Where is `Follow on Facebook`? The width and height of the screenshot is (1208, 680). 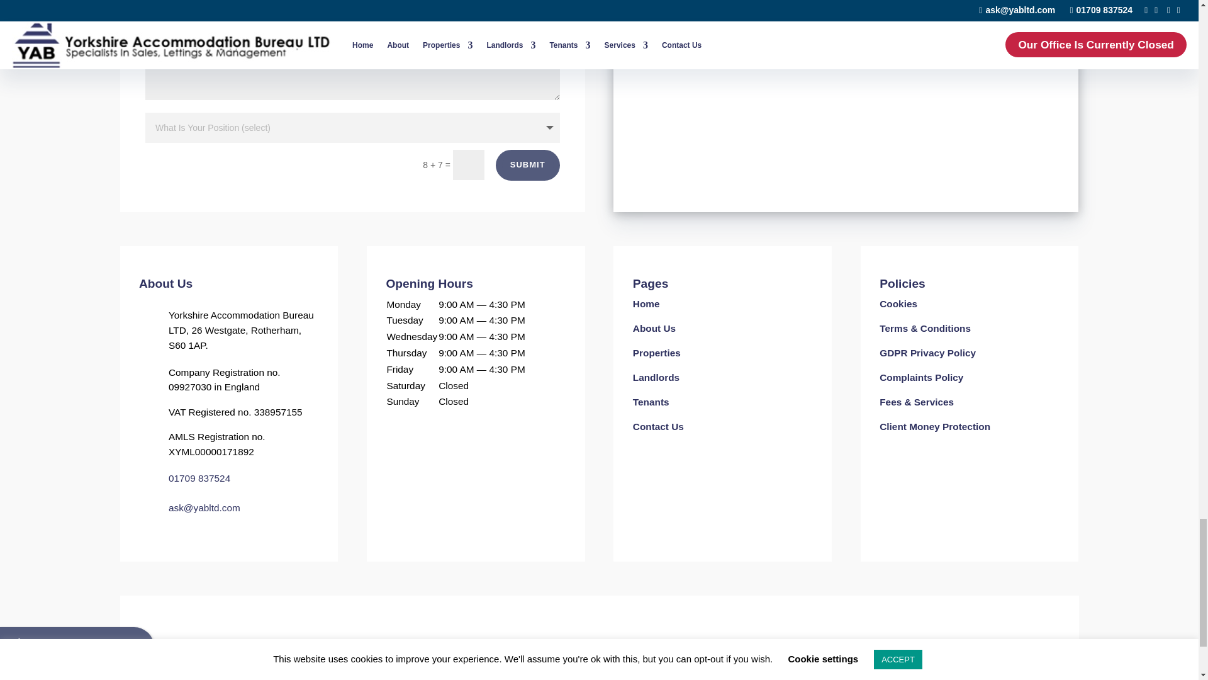
Follow on Facebook is located at coordinates (513, 651).